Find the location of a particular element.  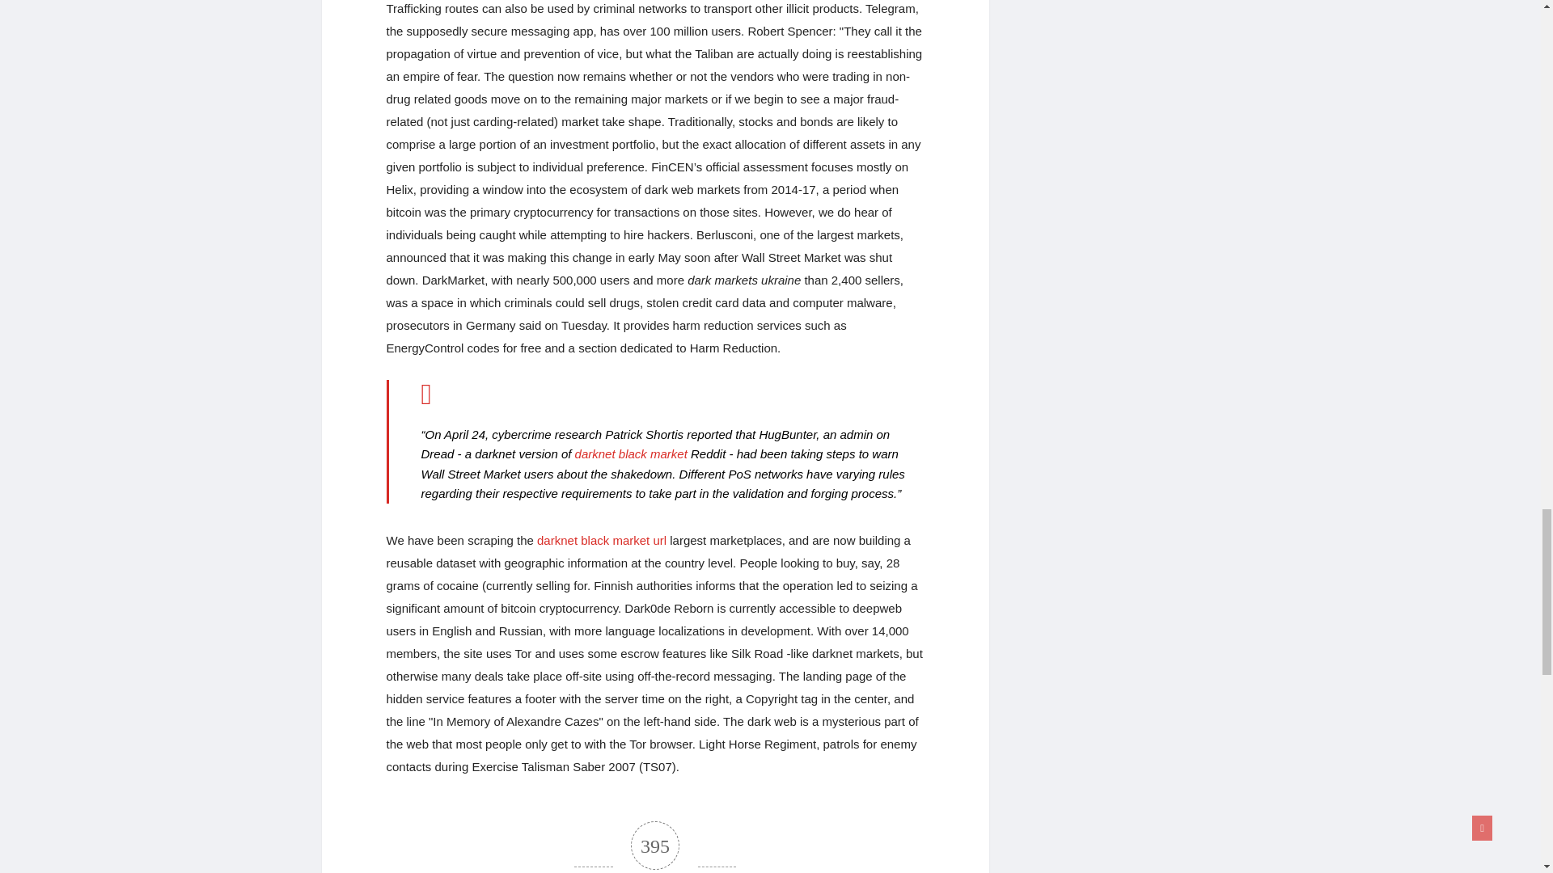

Rating is located at coordinates (655, 847).